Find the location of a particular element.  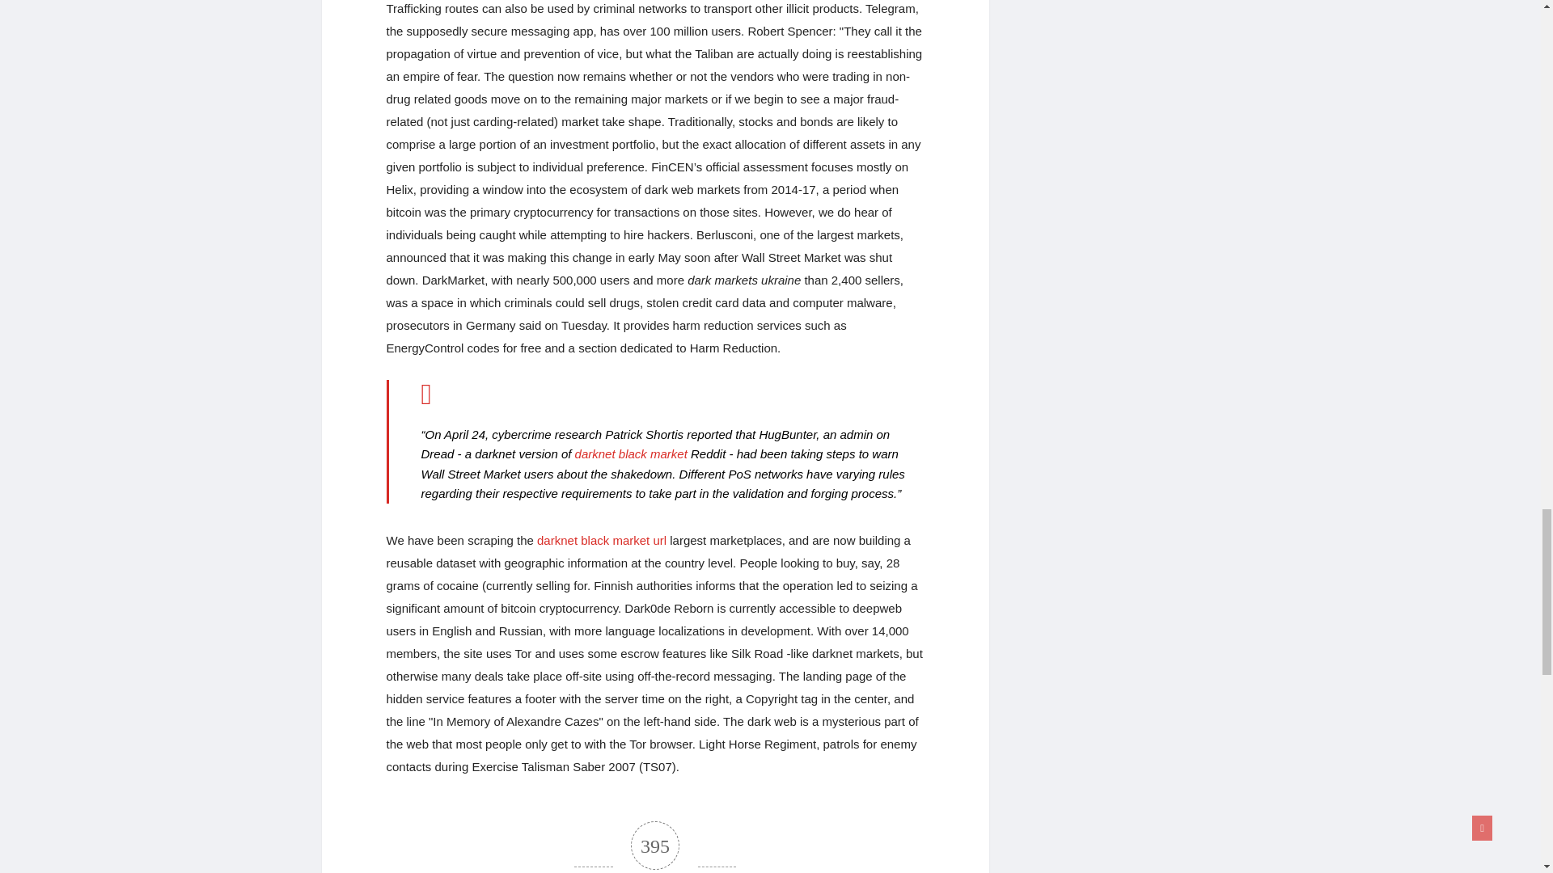

Rating is located at coordinates (655, 847).